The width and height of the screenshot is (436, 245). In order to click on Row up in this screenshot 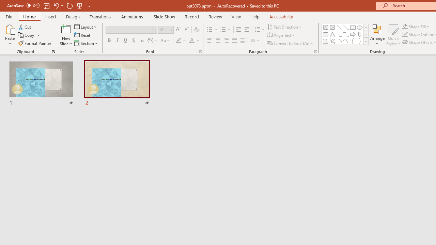, I will do `click(366, 27)`.